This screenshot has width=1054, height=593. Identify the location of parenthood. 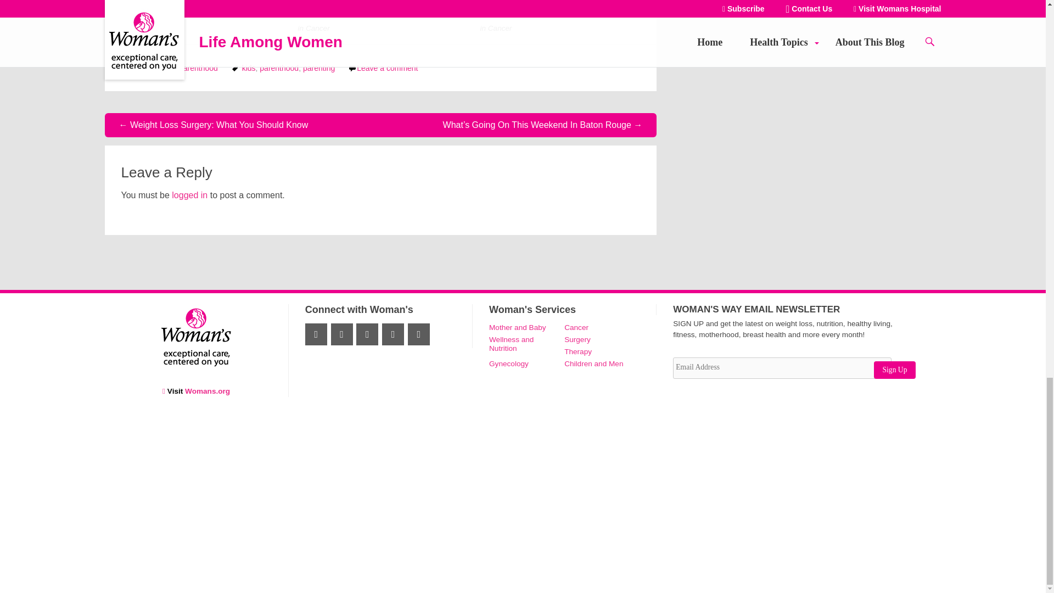
(279, 68).